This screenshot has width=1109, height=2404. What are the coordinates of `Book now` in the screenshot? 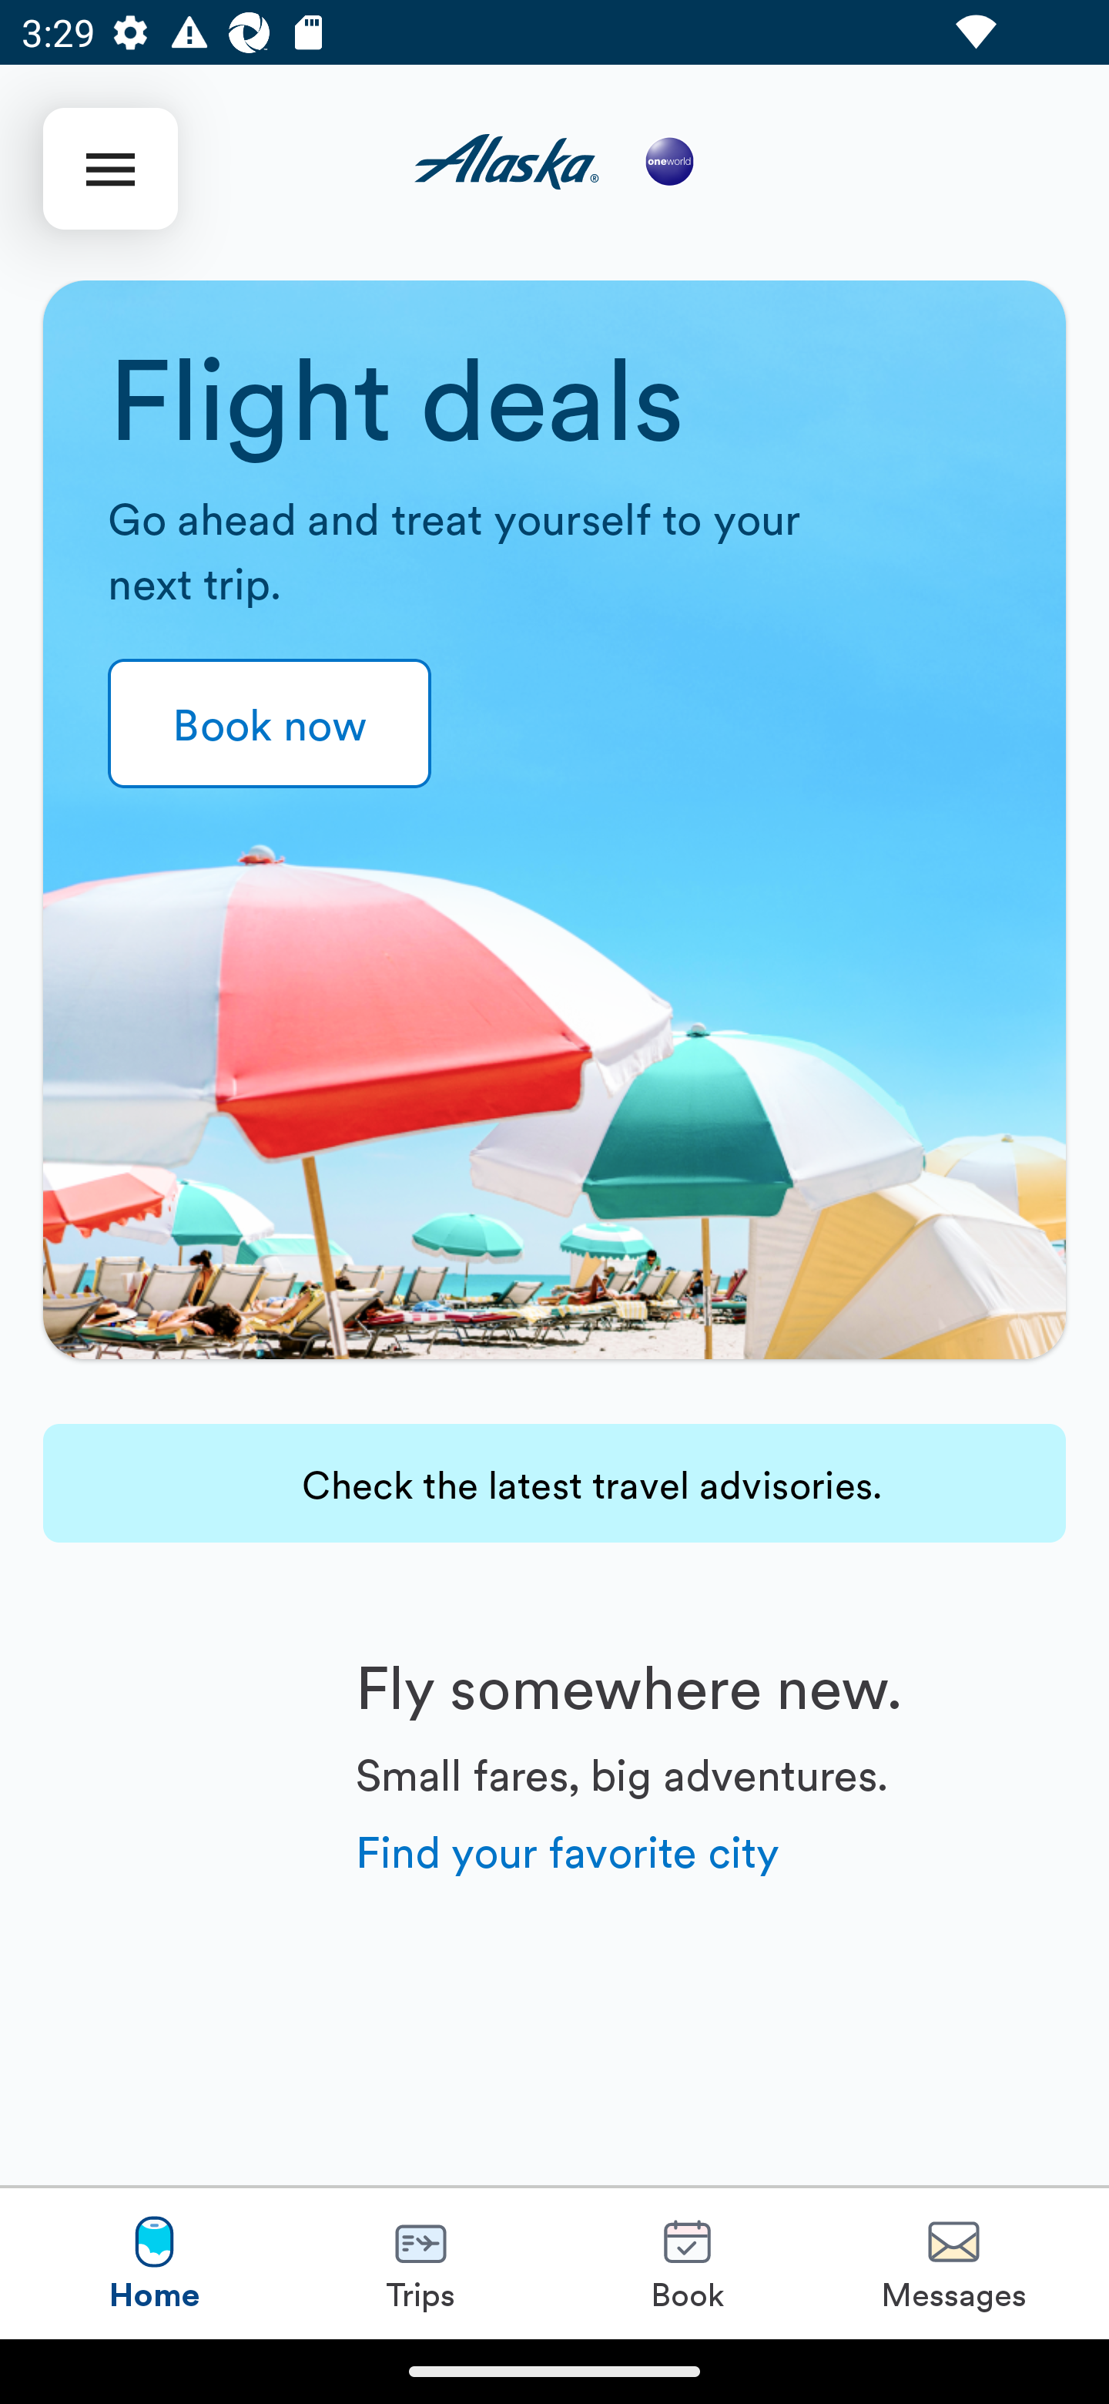 It's located at (270, 723).